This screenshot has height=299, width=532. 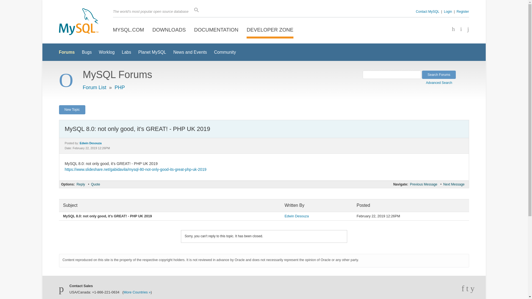 What do you see at coordinates (225, 52) in the screenshot?
I see `Community` at bounding box center [225, 52].